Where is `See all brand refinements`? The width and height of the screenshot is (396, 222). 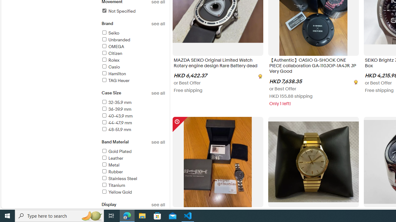
See all brand refinements is located at coordinates (158, 24).